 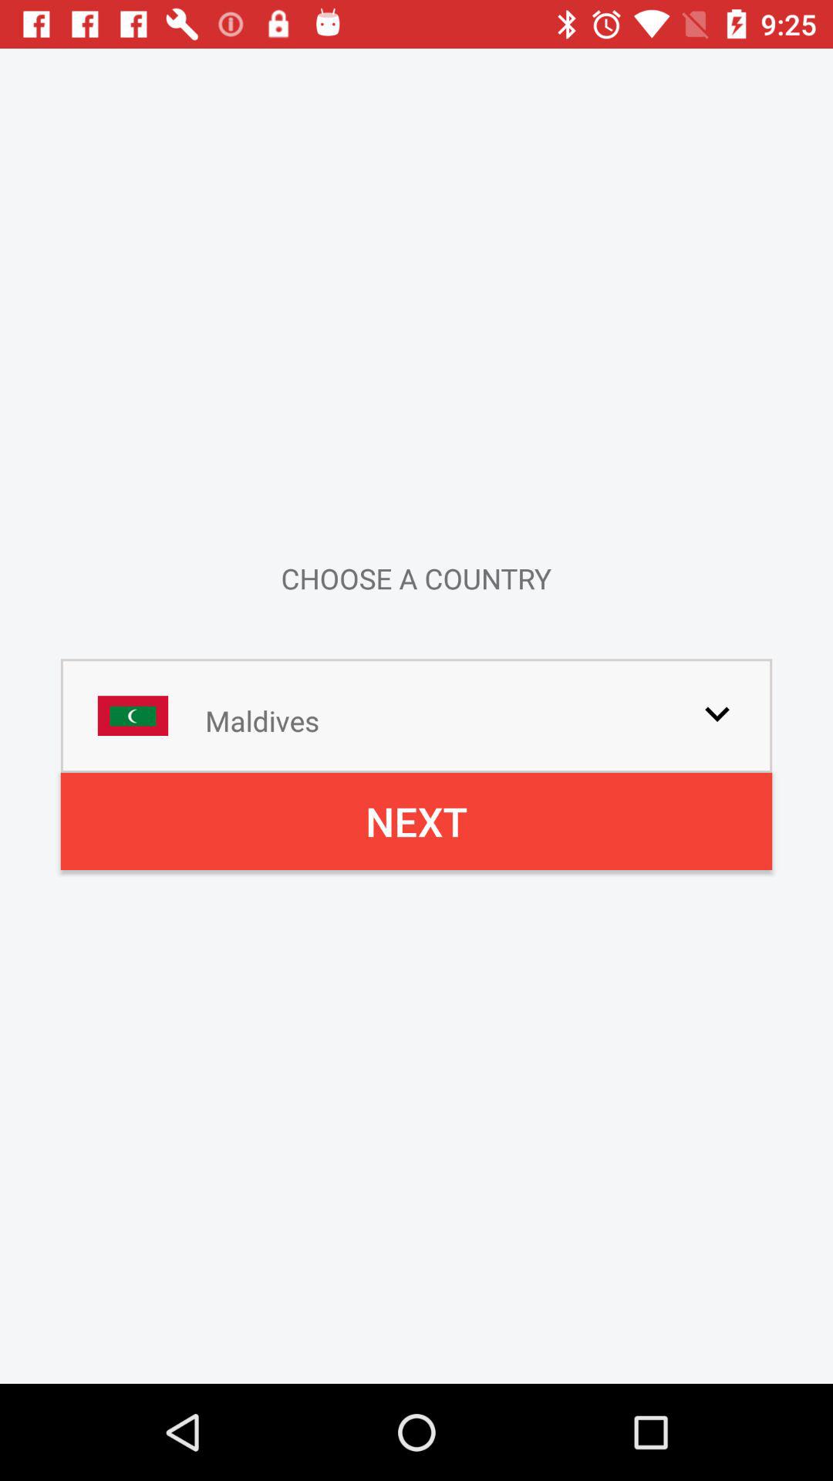 I want to click on more, so click(x=717, y=714).